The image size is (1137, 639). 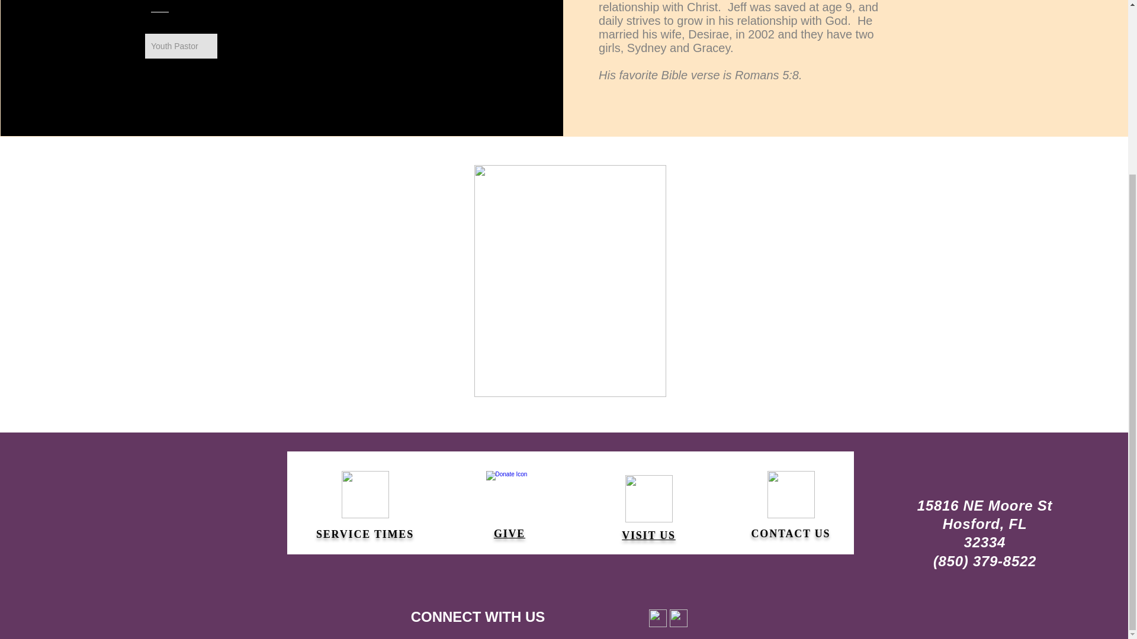 I want to click on VISIT US, so click(x=648, y=535).